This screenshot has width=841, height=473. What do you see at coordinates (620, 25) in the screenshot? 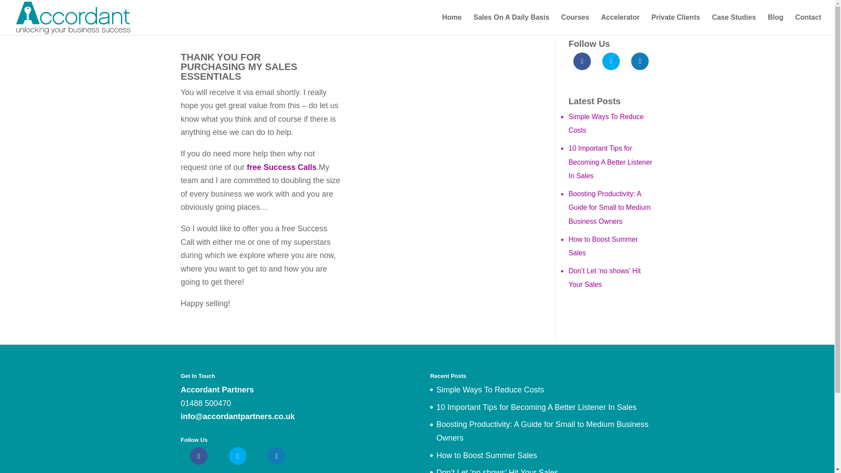
I see `Accelerator` at bounding box center [620, 25].